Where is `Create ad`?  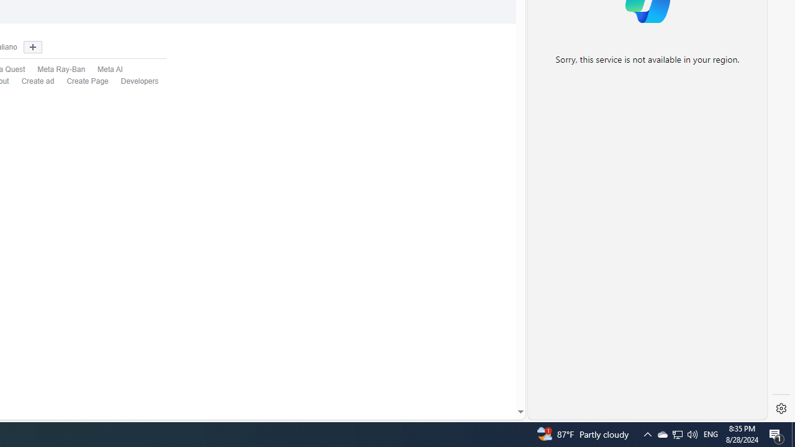 Create ad is located at coordinates (38, 81).